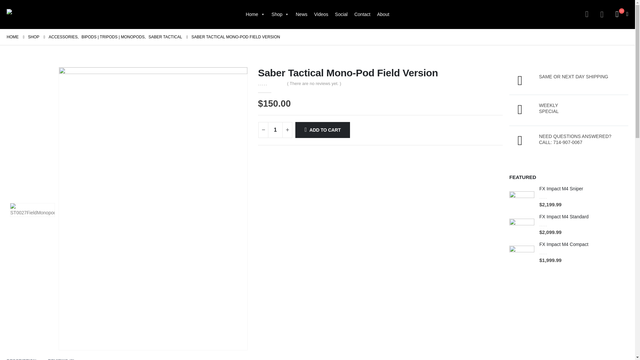 Image resolution: width=640 pixels, height=360 pixels. Describe the element at coordinates (12, 37) in the screenshot. I see `Go to Home Page` at that location.